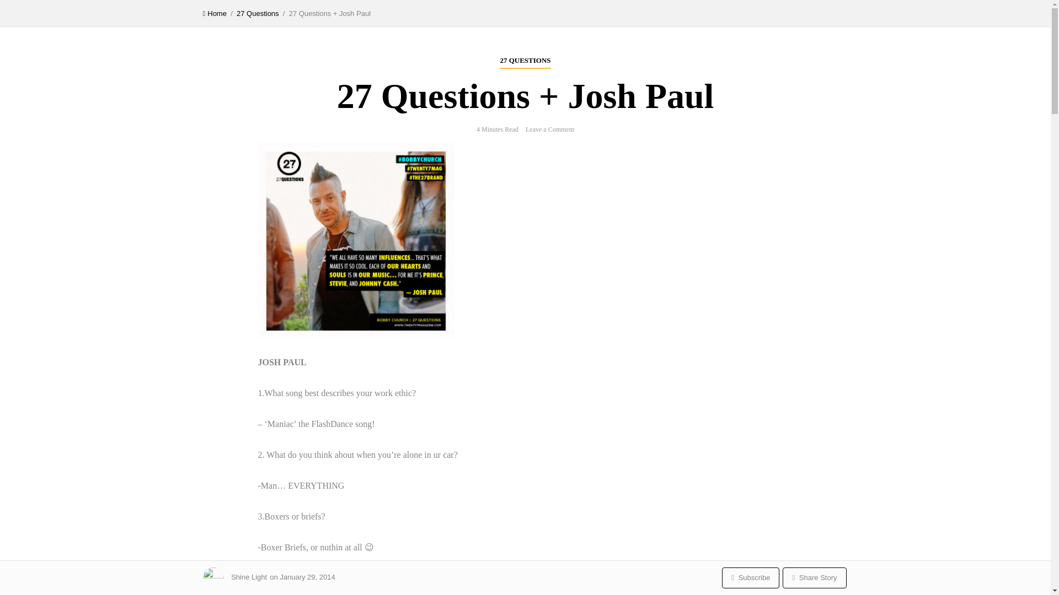 The height and width of the screenshot is (595, 1059). Describe the element at coordinates (248, 577) in the screenshot. I see `Shine Light` at that location.